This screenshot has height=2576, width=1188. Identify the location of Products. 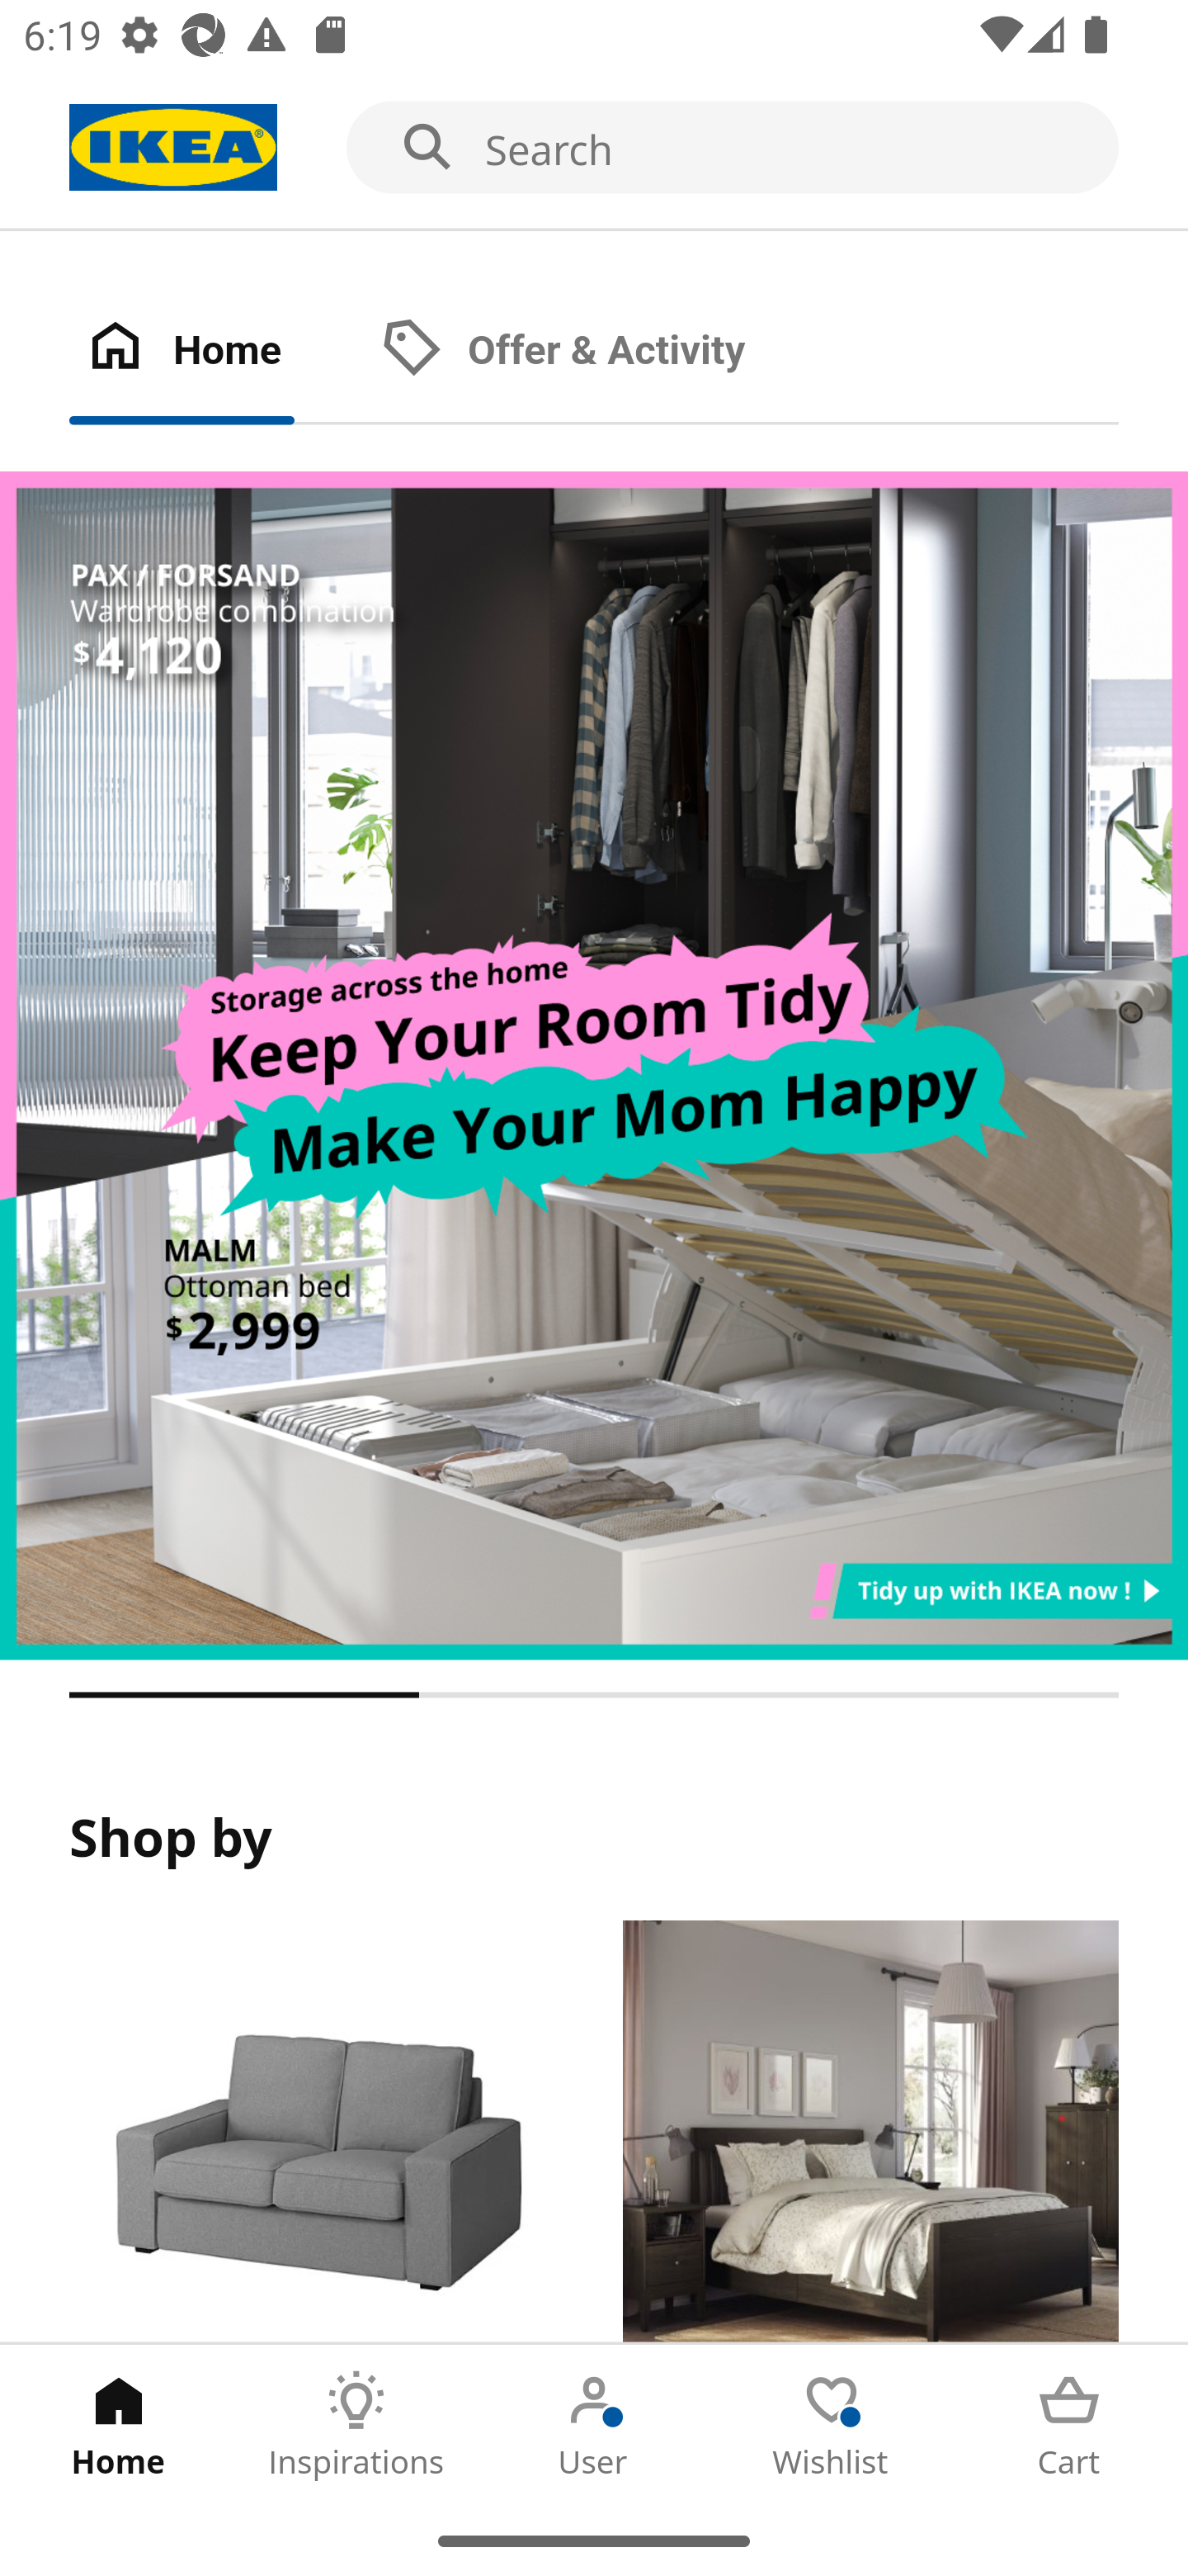
(317, 2132).